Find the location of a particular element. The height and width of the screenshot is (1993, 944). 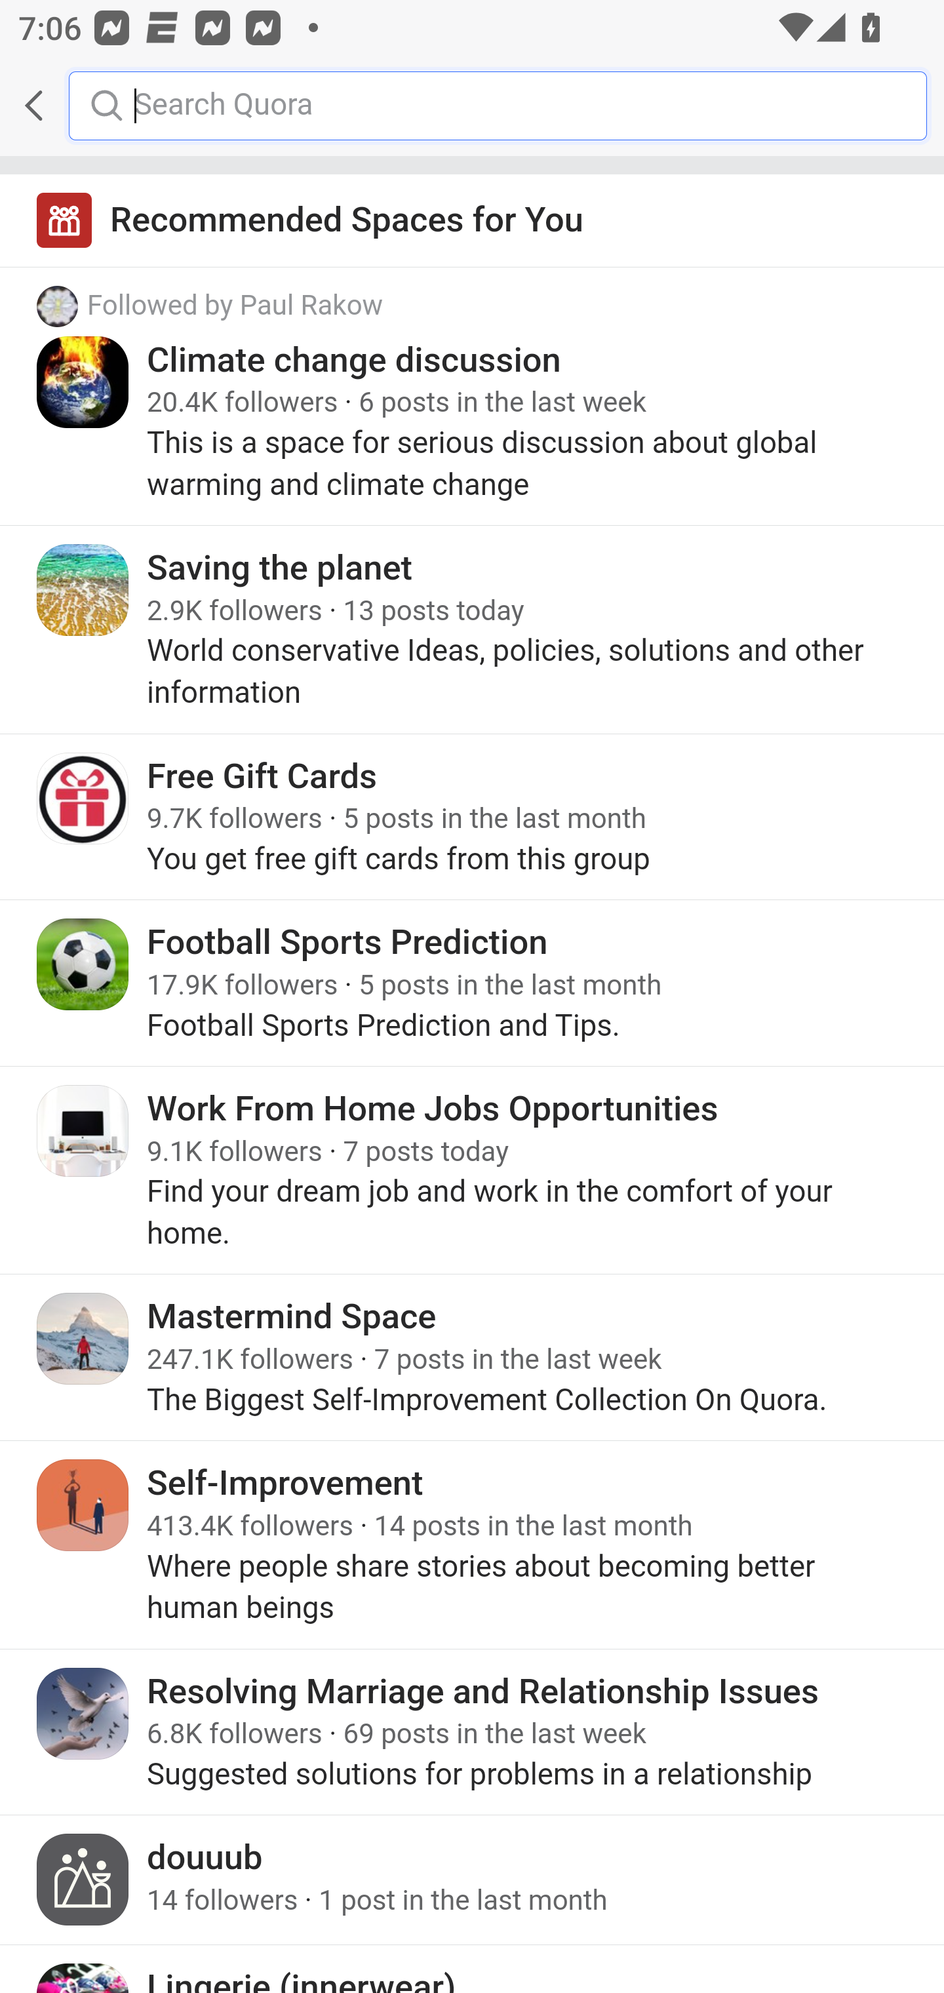

Icon for Free Gift Cards is located at coordinates (83, 799).